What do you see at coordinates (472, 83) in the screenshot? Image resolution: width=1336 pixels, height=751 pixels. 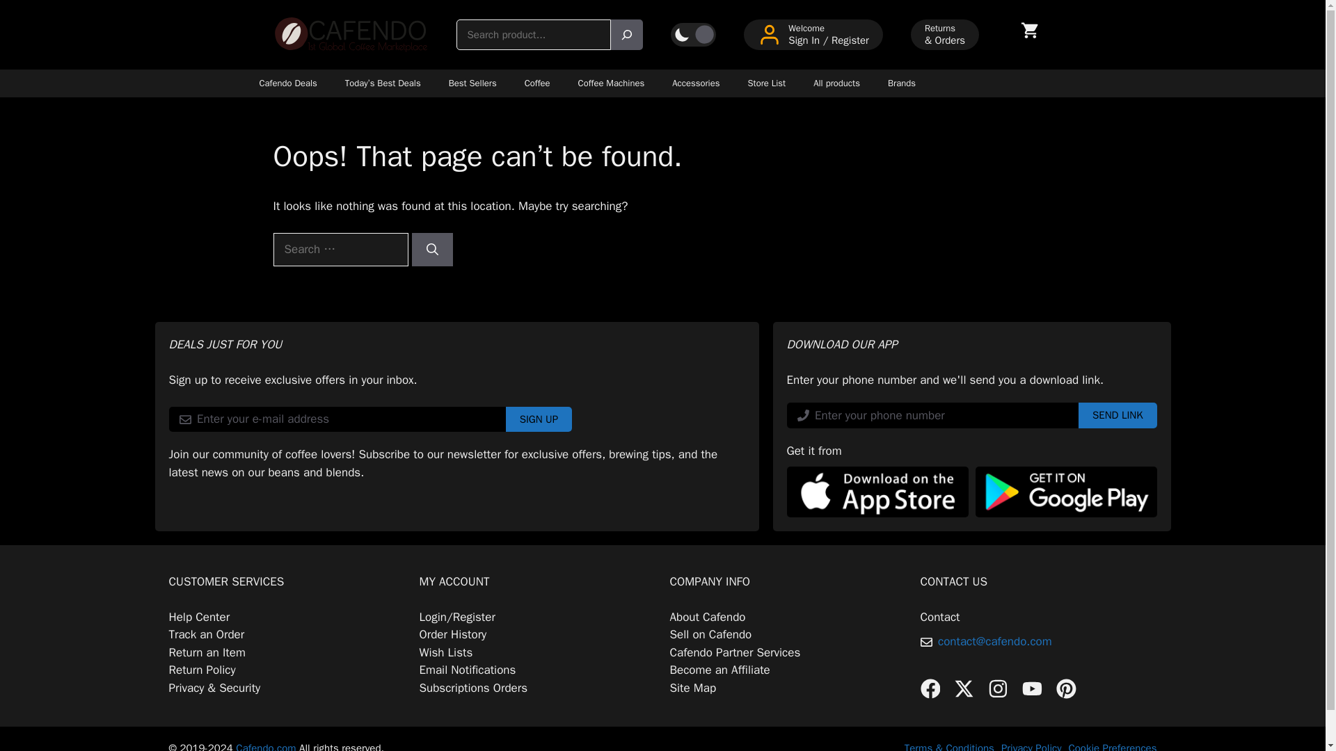 I see `Best Sellers` at bounding box center [472, 83].